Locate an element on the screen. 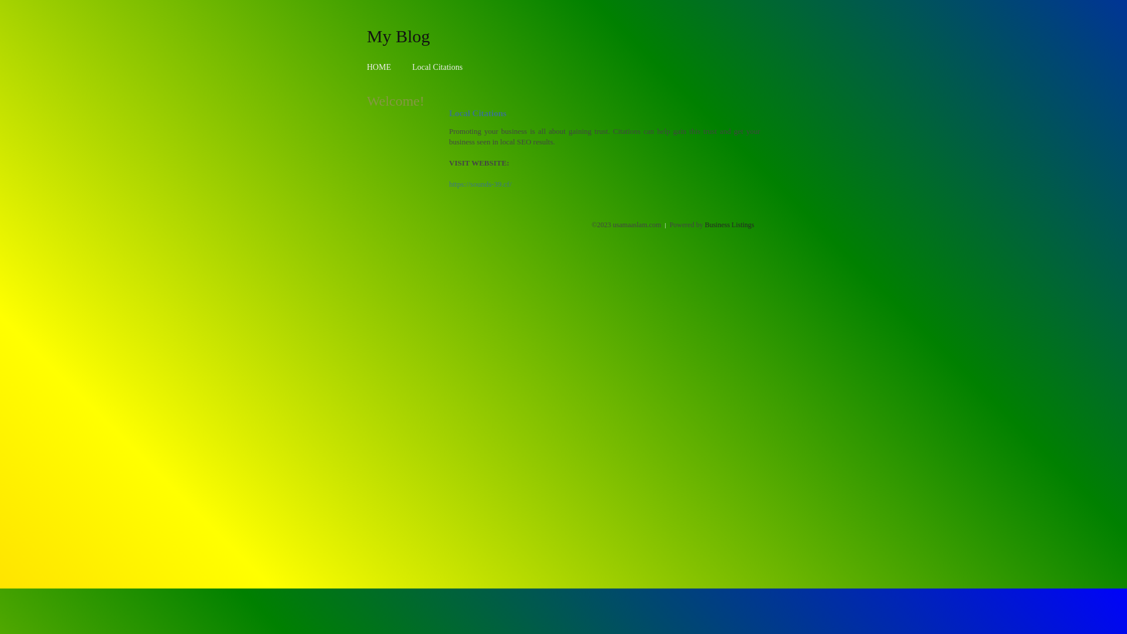 The height and width of the screenshot is (634, 1127). https://sounds-39.cf/ is located at coordinates (480, 184).